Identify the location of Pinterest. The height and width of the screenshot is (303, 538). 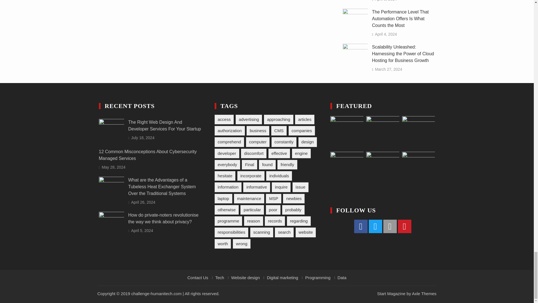
(405, 226).